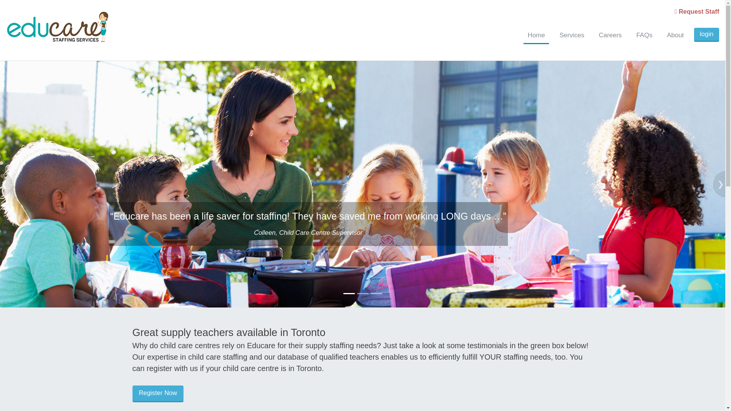  What do you see at coordinates (610, 35) in the screenshot?
I see `Careers` at bounding box center [610, 35].